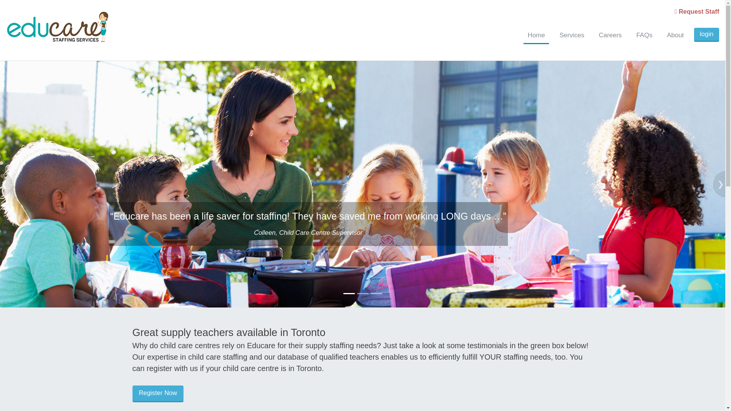  What do you see at coordinates (610, 35) in the screenshot?
I see `Careers` at bounding box center [610, 35].